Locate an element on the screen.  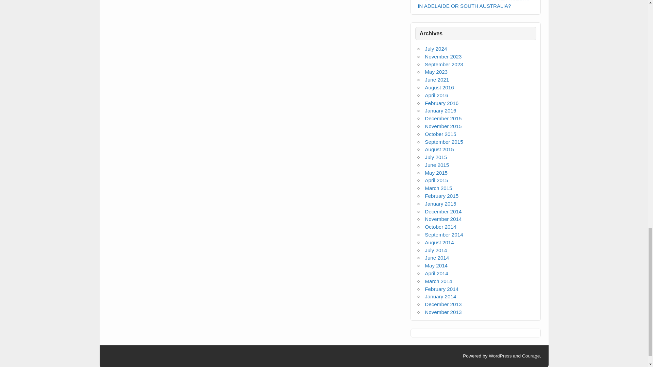
February 2016 is located at coordinates (441, 103).